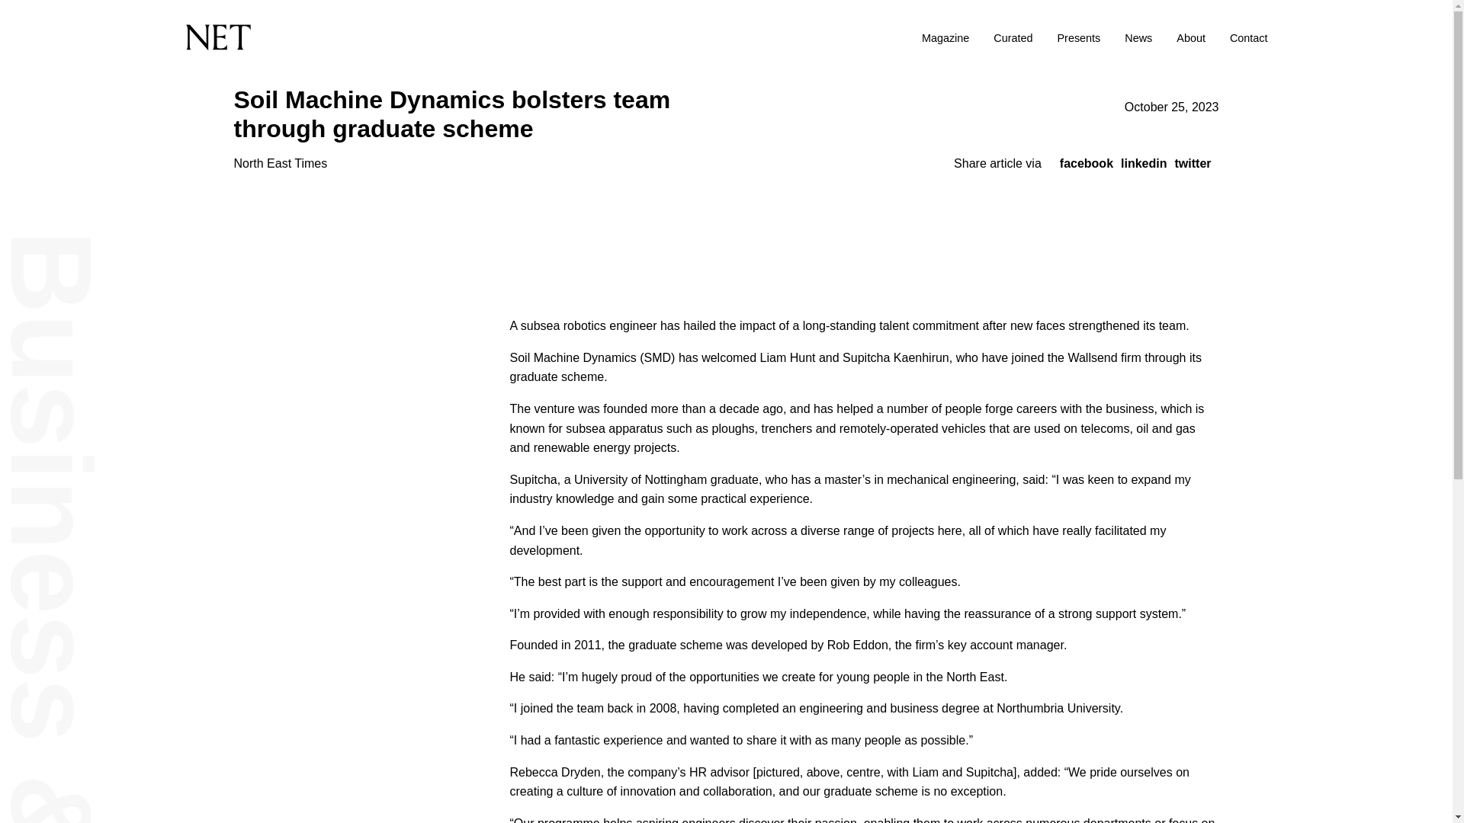  What do you see at coordinates (1248, 38) in the screenshot?
I see `Contact` at bounding box center [1248, 38].